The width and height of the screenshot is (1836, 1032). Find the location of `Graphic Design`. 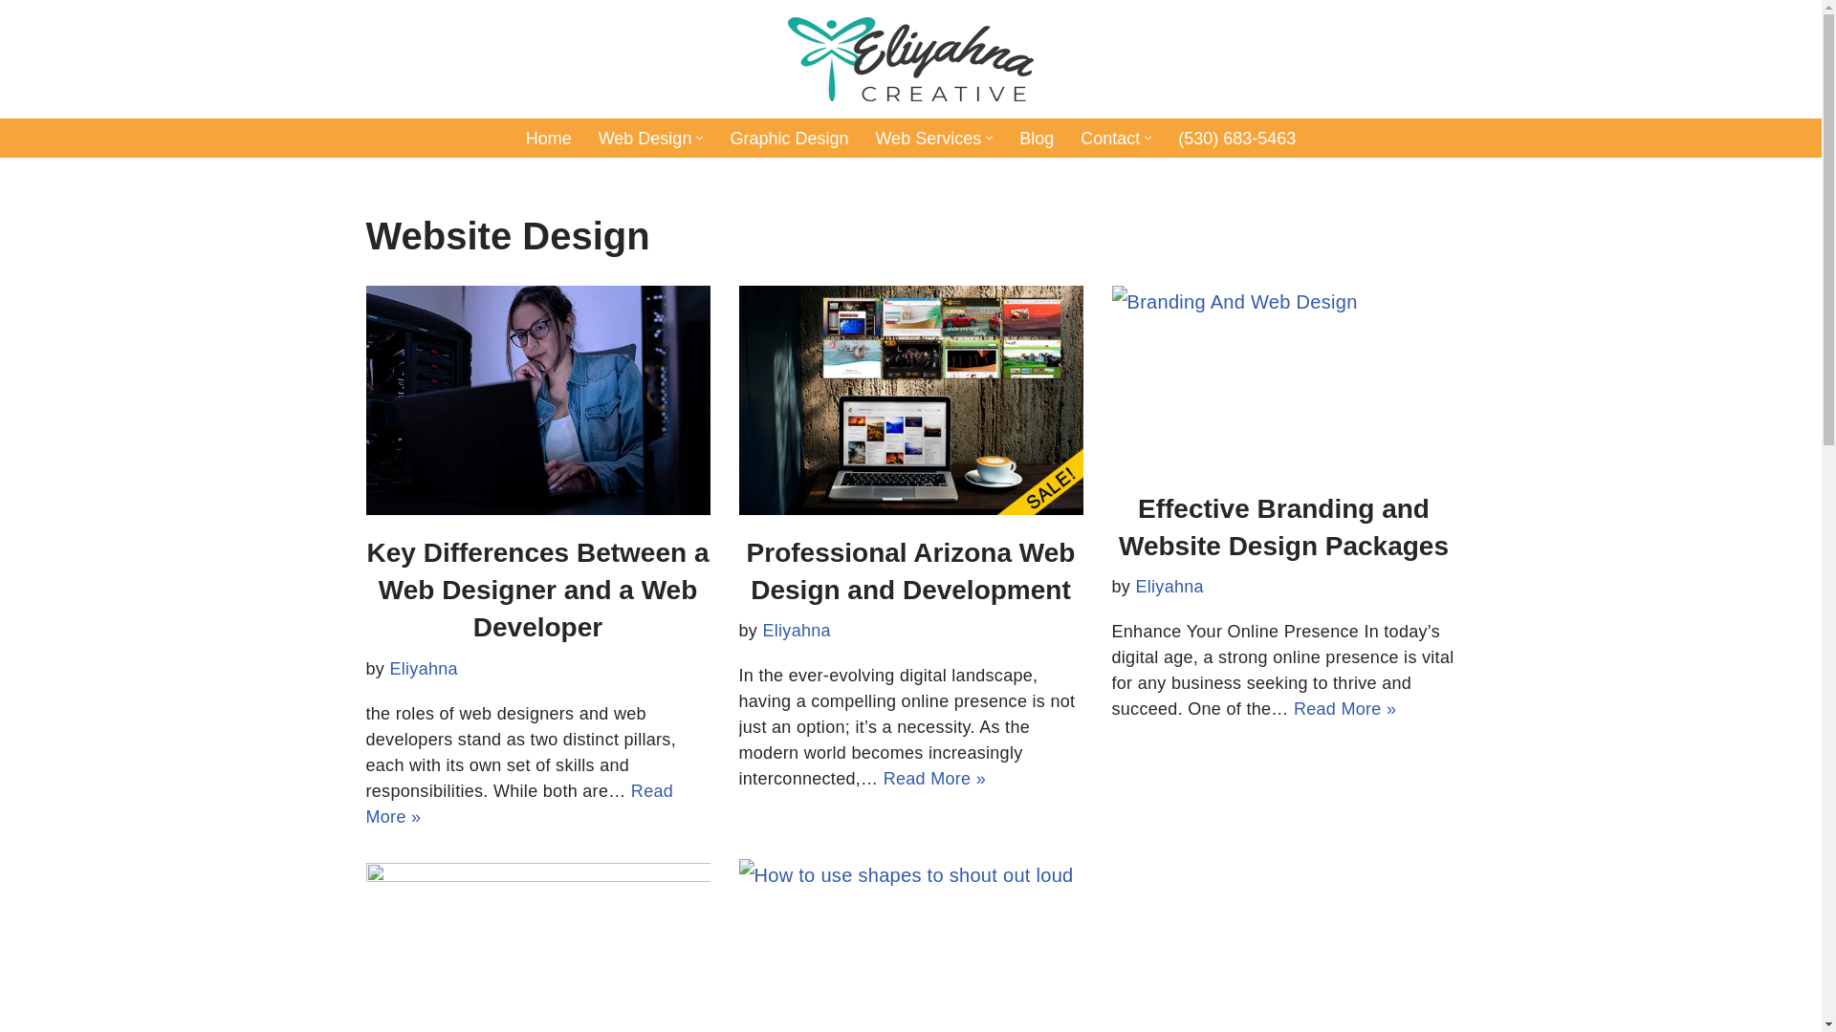

Graphic Design is located at coordinates (788, 138).